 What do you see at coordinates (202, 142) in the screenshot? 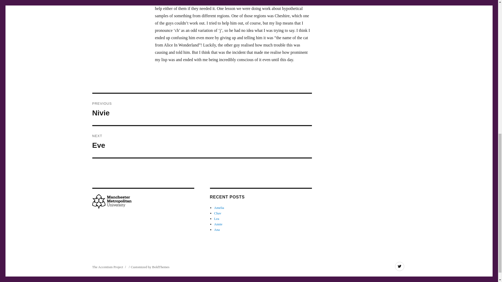
I see `Annie` at bounding box center [202, 142].